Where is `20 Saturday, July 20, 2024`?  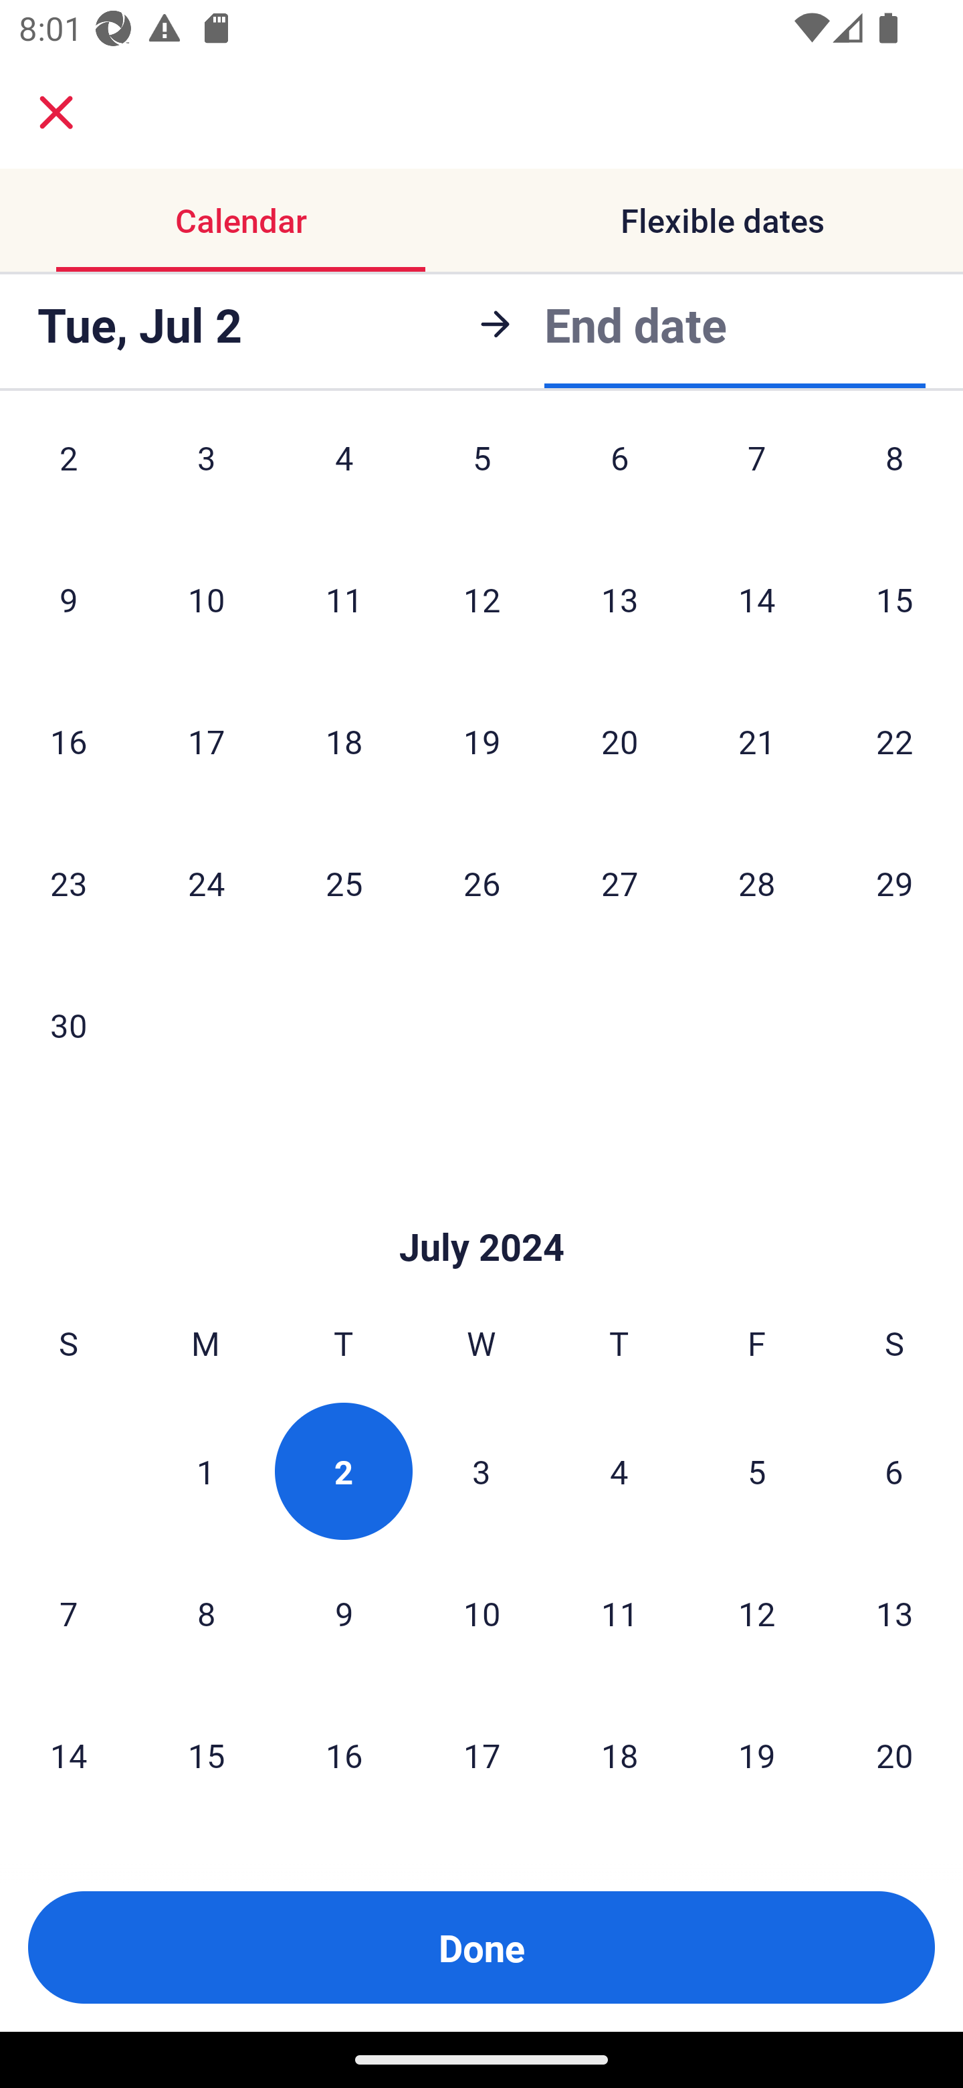
20 Saturday, July 20, 2024 is located at coordinates (895, 1755).